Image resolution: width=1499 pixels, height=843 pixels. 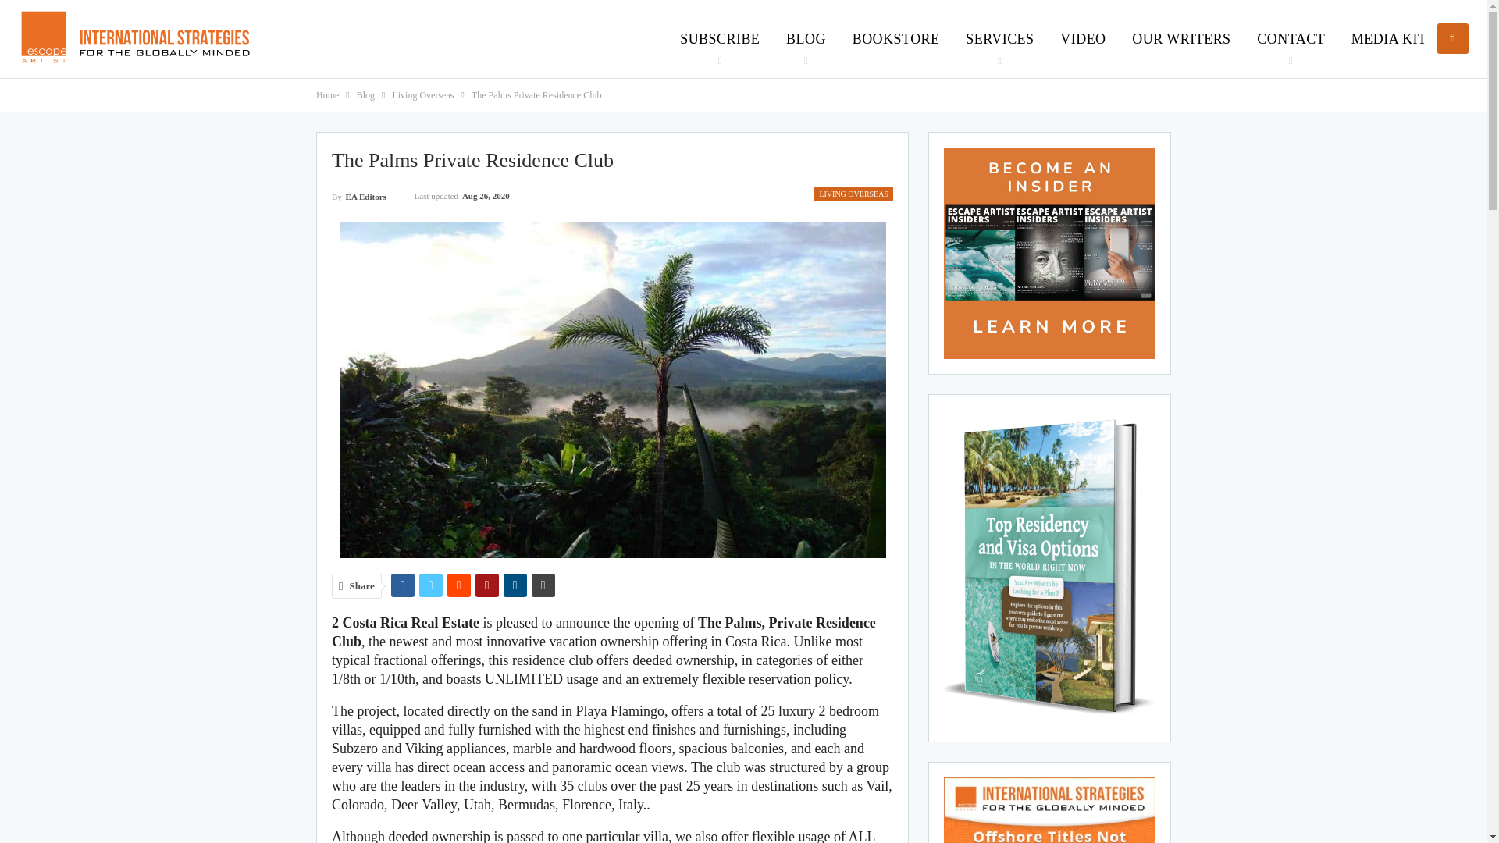 What do you see at coordinates (806, 39) in the screenshot?
I see `BLOG` at bounding box center [806, 39].